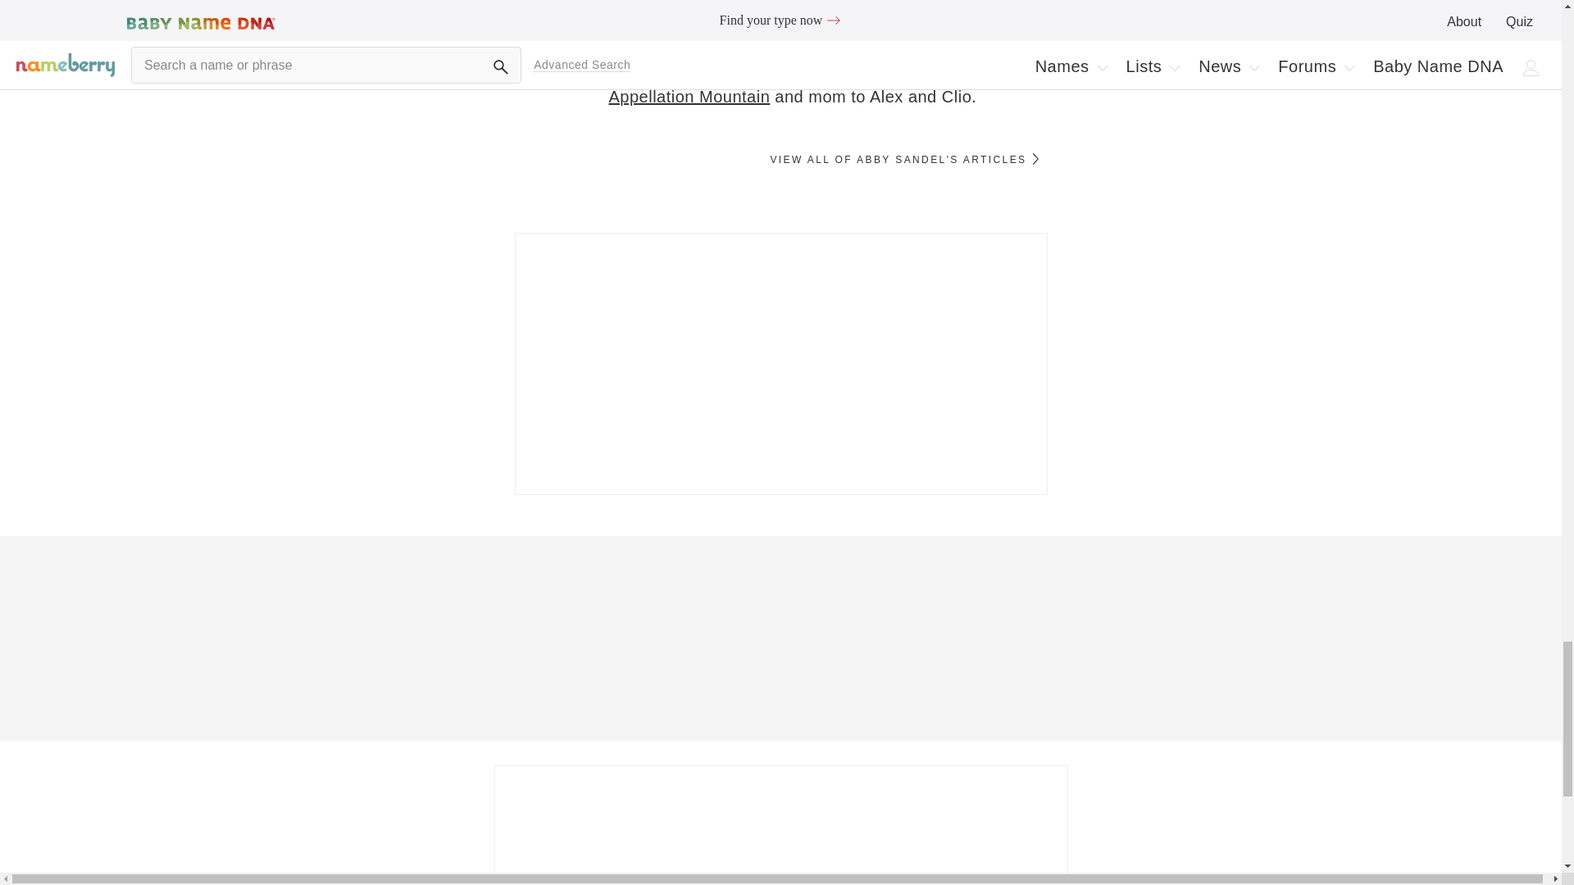  I want to click on Sign up for the Nameberry Newsletter, so click(523, 3).